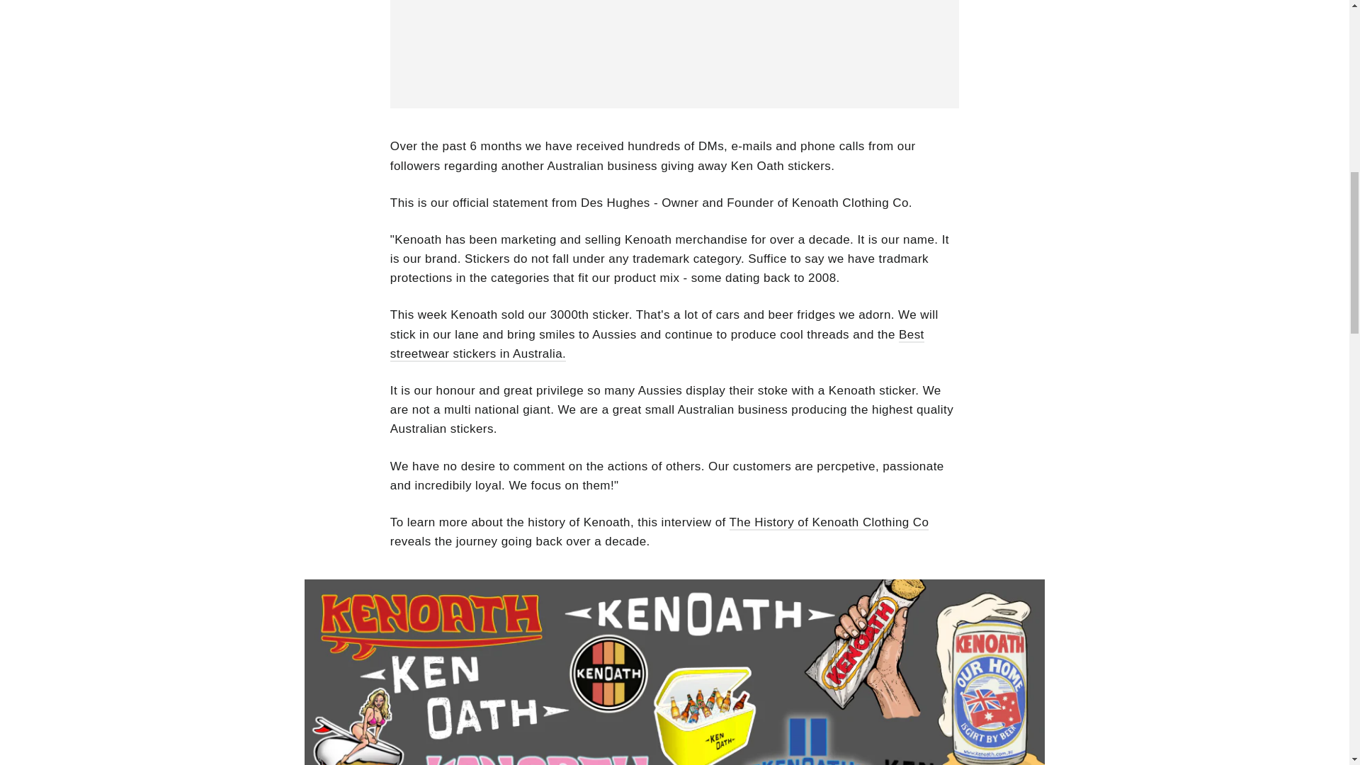 This screenshot has width=1360, height=765. I want to click on Best Australian made stickers, so click(657, 344).